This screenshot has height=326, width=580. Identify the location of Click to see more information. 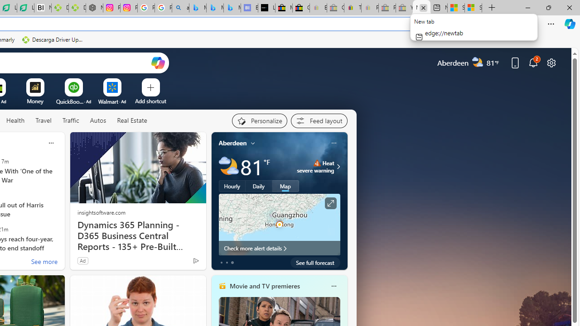
(330, 203).